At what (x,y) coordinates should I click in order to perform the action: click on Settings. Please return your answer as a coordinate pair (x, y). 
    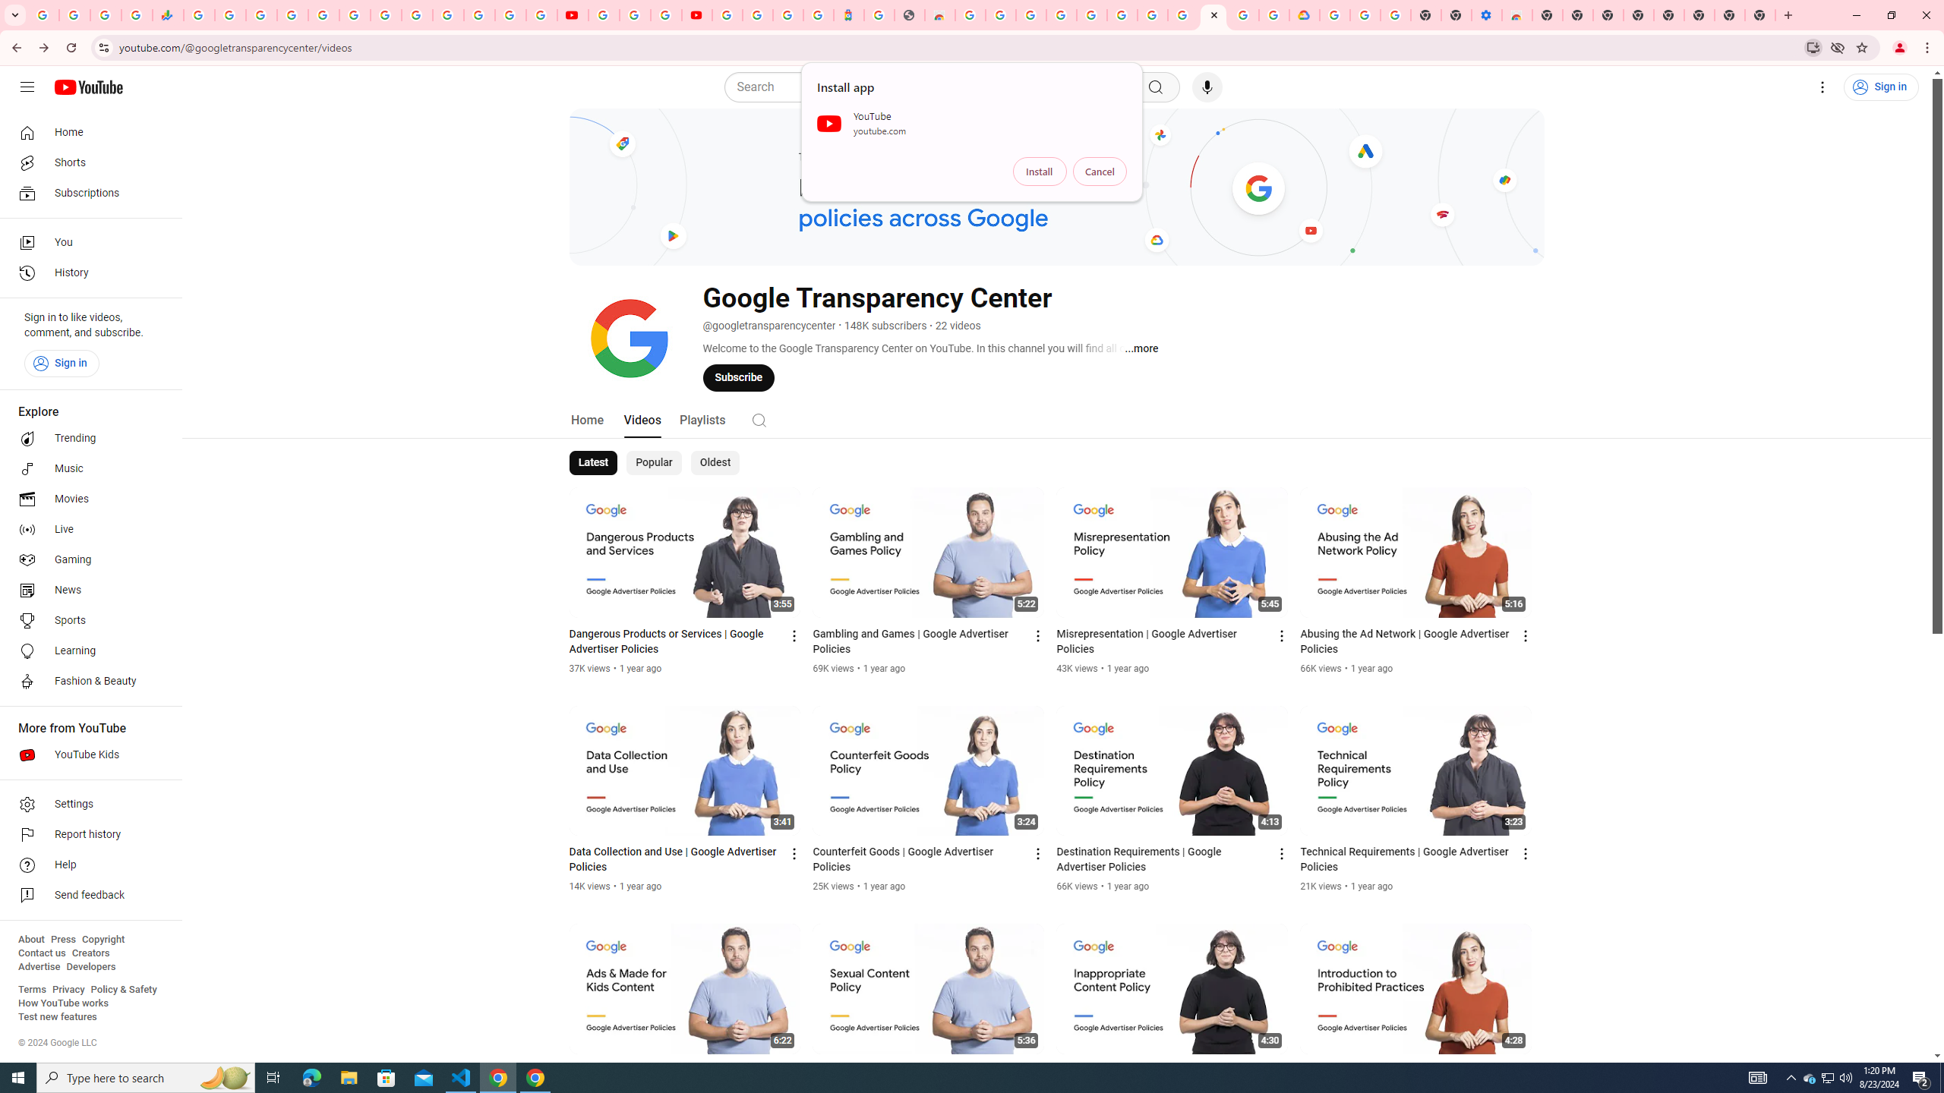
    Looking at the image, I should click on (87, 805).